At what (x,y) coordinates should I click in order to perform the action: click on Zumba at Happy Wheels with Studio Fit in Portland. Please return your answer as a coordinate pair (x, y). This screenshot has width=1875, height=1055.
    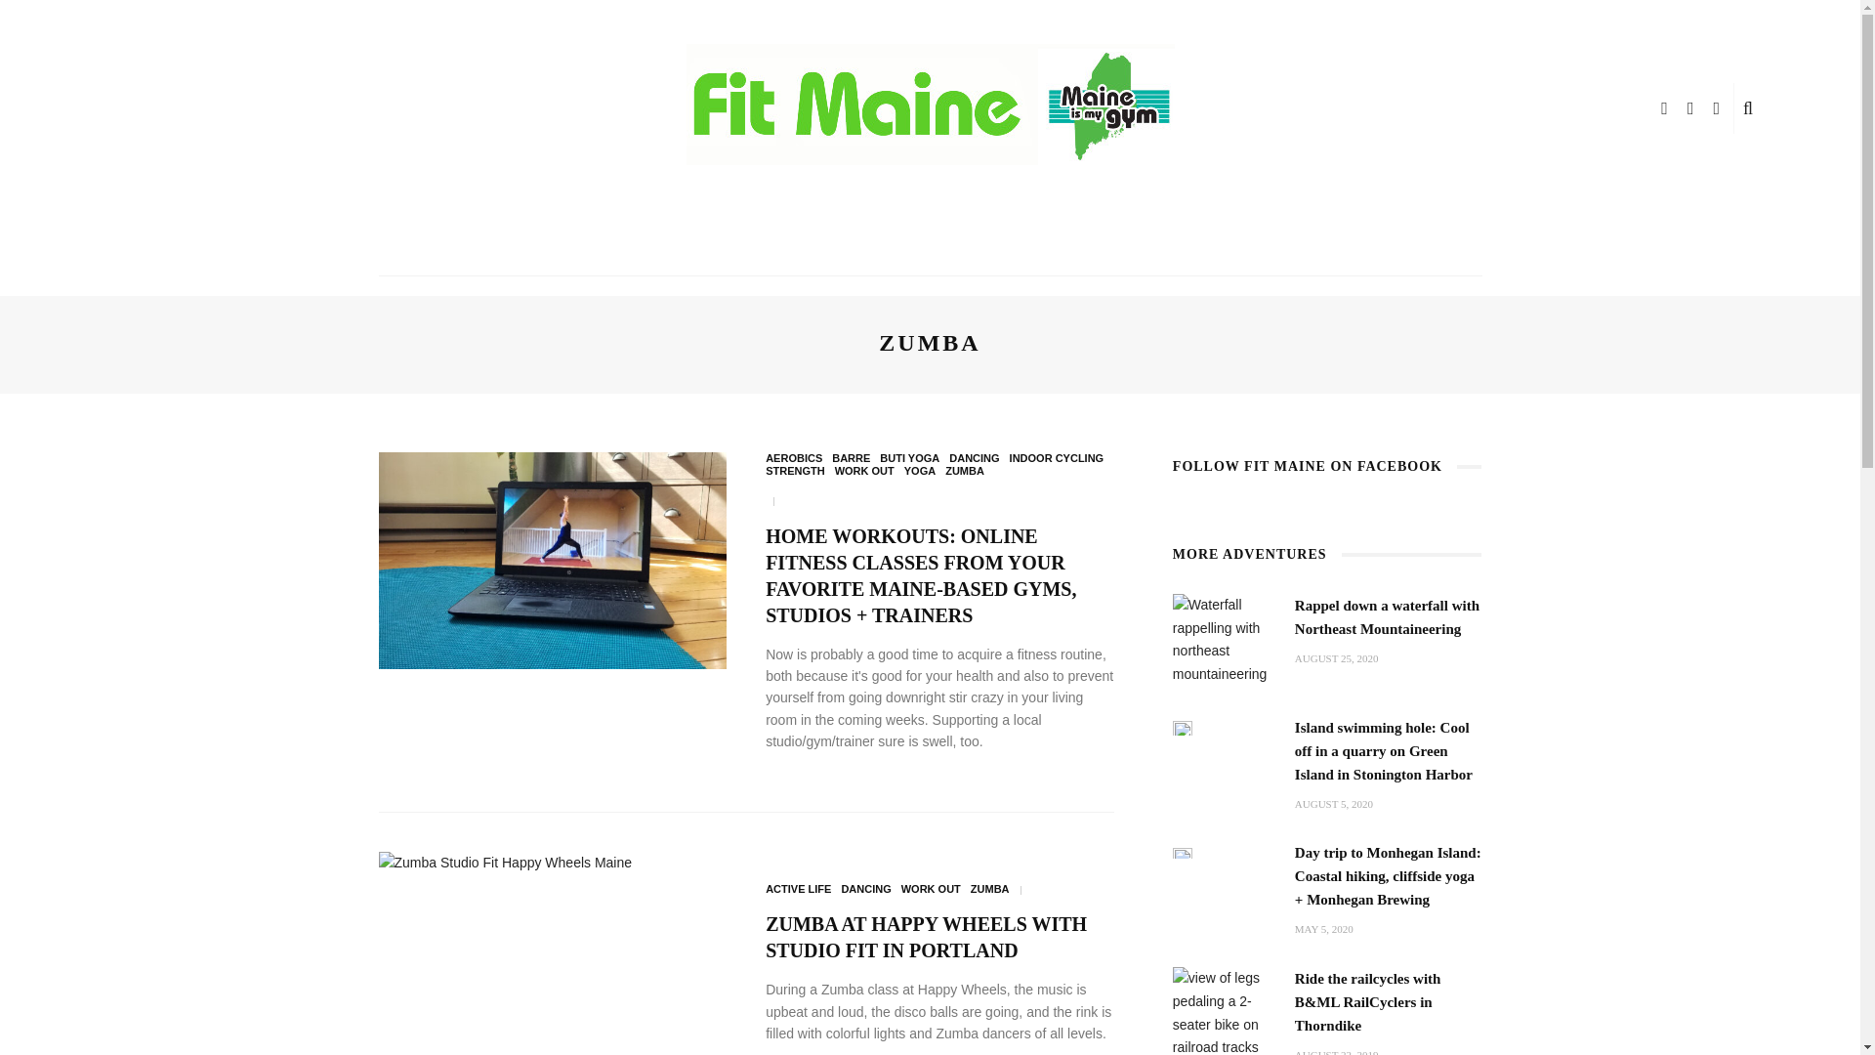
    Looking at the image, I should click on (926, 937).